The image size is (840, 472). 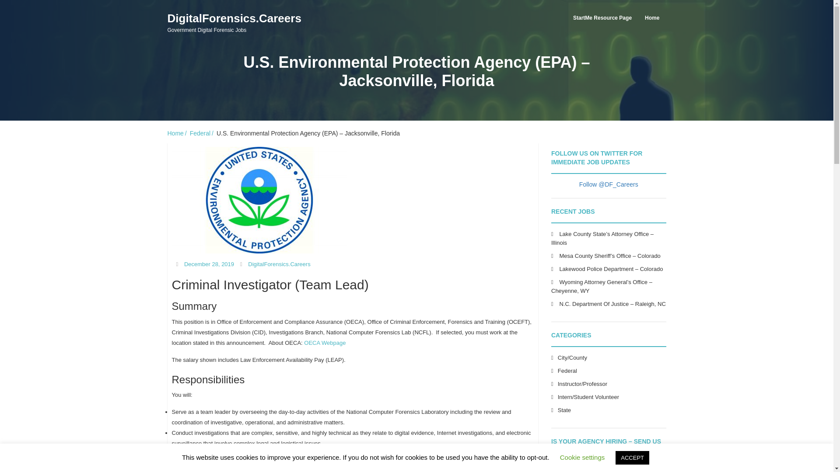 What do you see at coordinates (564, 410) in the screenshot?
I see `State` at bounding box center [564, 410].